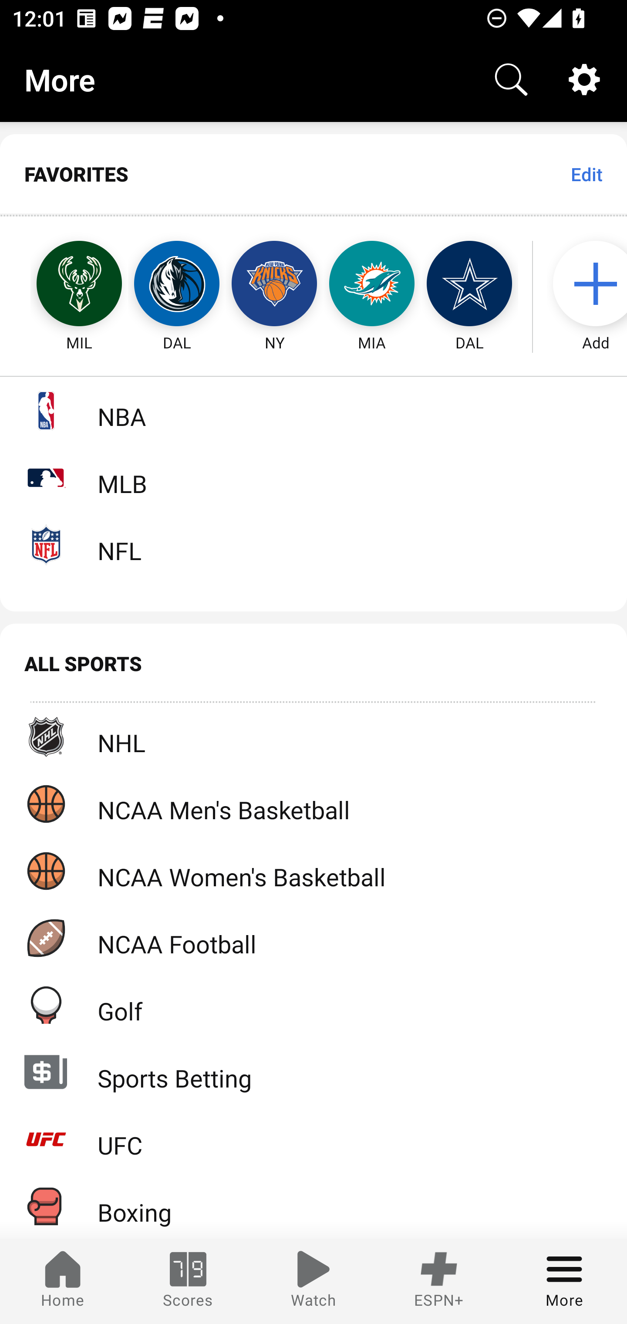 Image resolution: width=627 pixels, height=1324 pixels. Describe the element at coordinates (313, 410) in the screenshot. I see `NBA` at that location.